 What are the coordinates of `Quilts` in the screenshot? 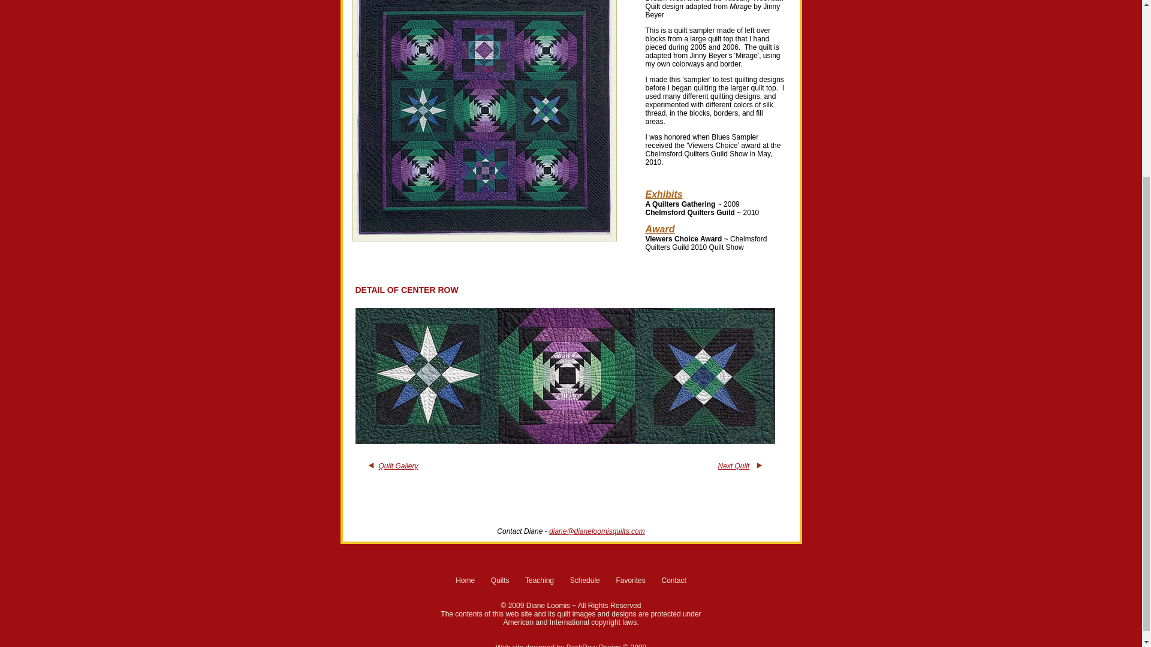 It's located at (500, 581).